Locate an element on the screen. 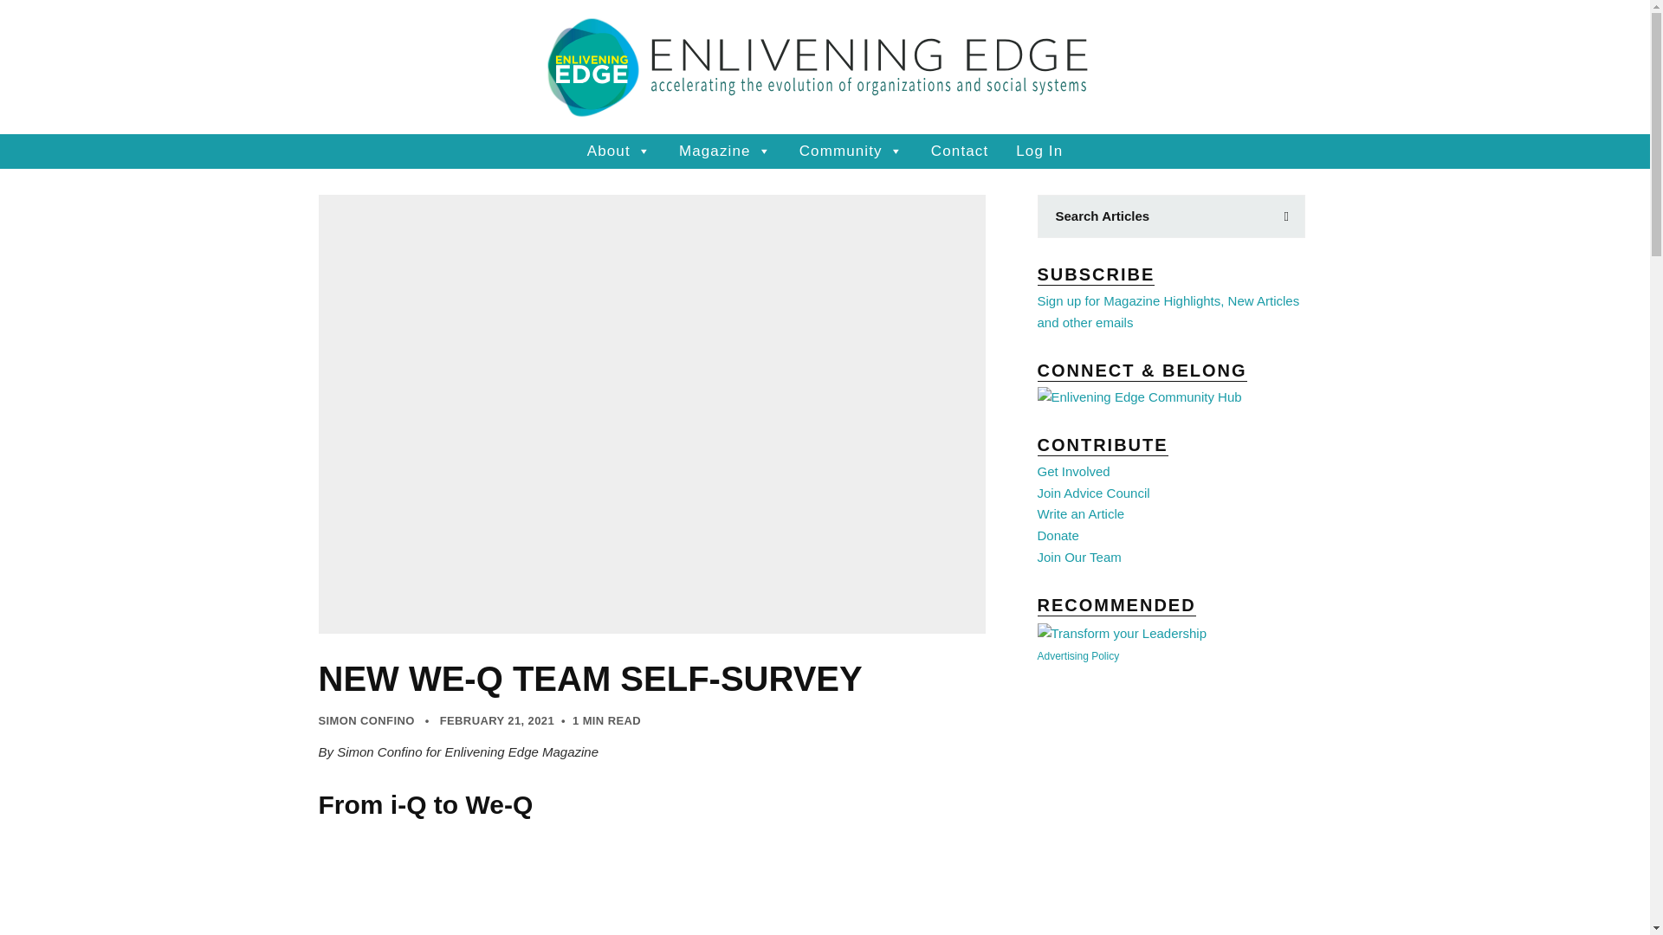  About is located at coordinates (619, 152).